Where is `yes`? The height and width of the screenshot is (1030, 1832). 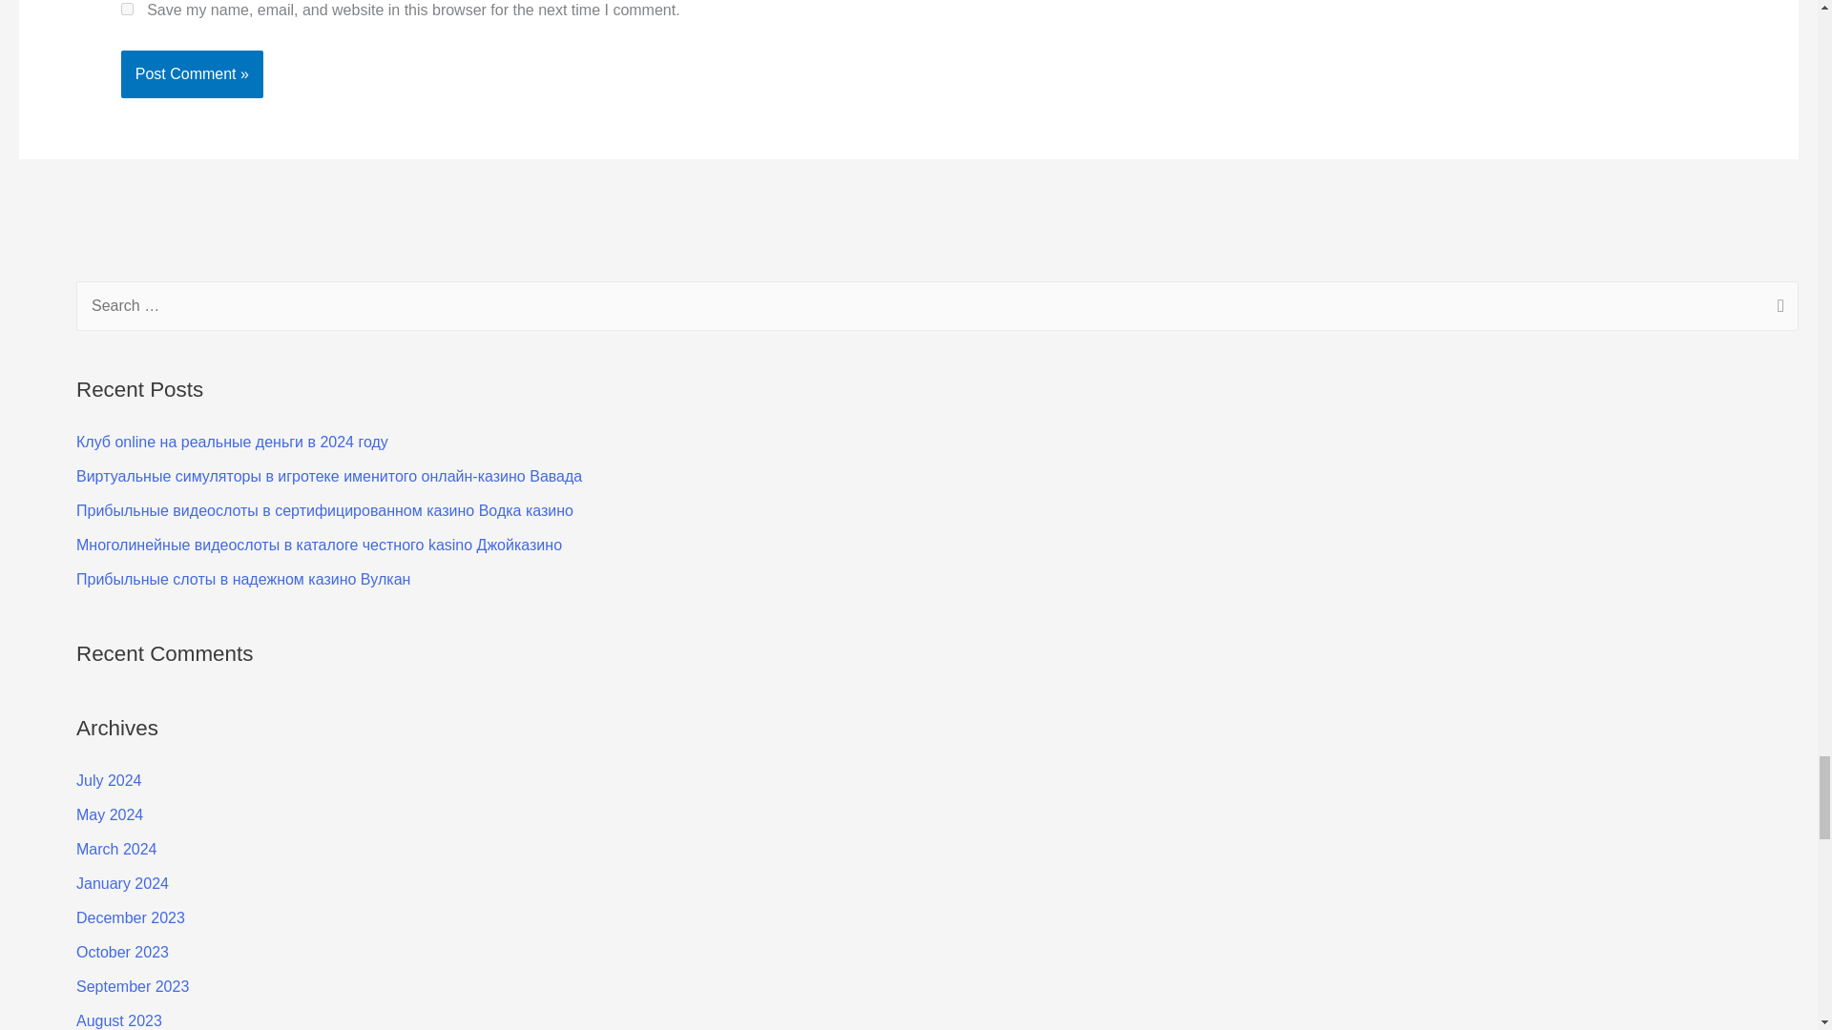 yes is located at coordinates (127, 10).